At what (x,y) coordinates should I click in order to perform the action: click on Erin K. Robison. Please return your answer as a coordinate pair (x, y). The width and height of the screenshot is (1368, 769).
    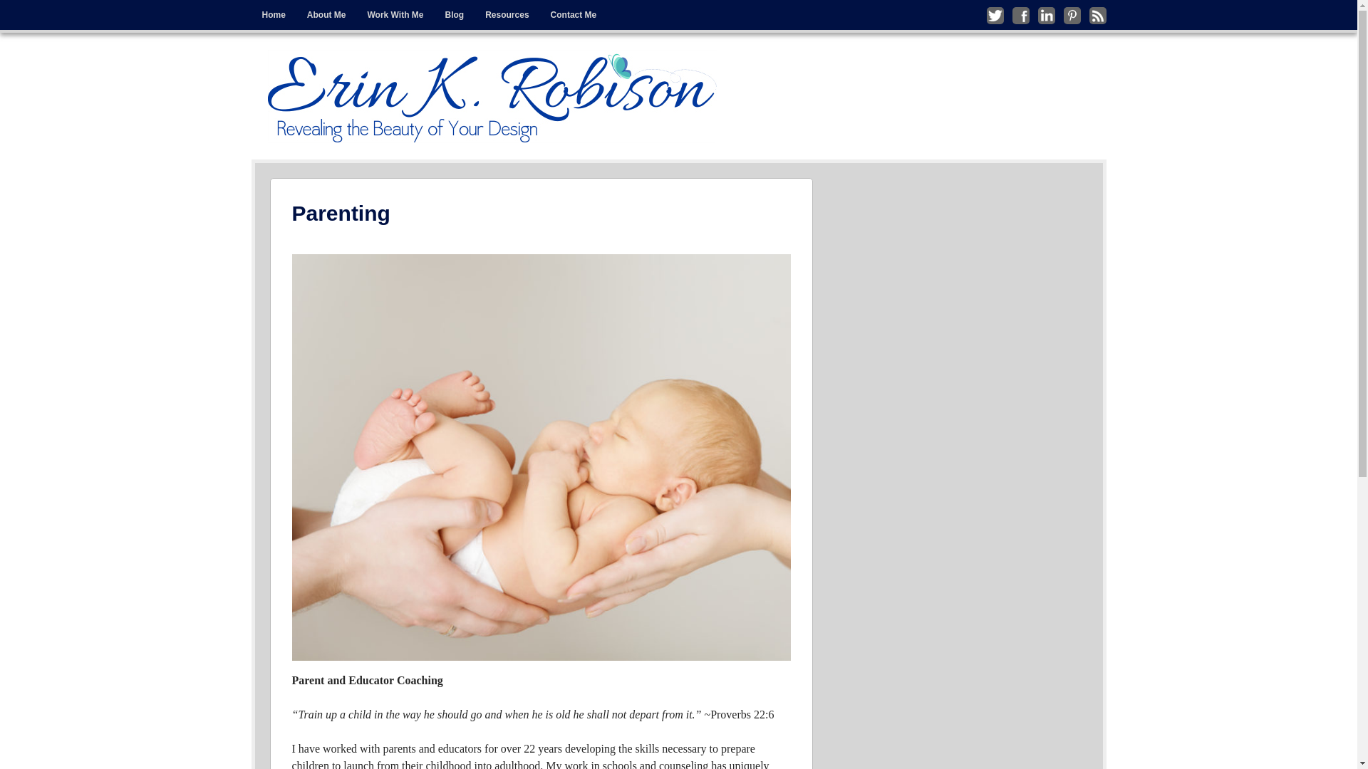
    Looking at the image, I should click on (353, 63).